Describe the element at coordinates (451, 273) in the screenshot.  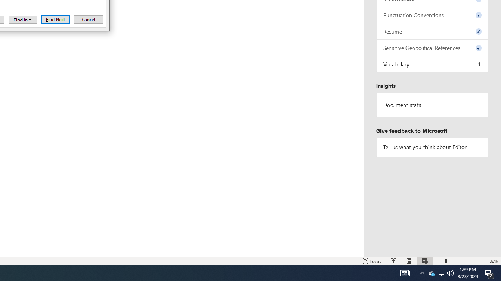
I see `AutomationID: 4105` at that location.